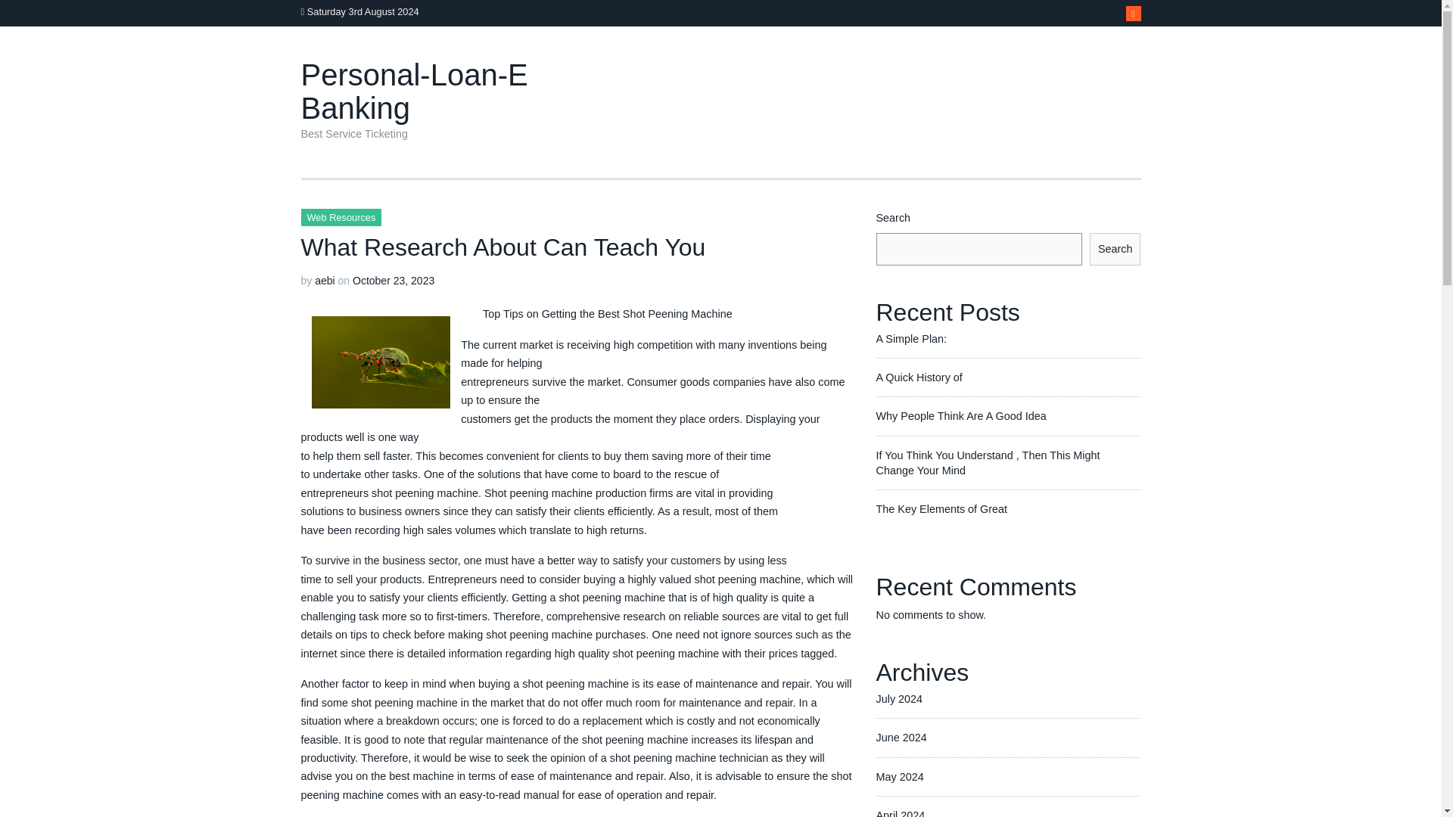 This screenshot has width=1453, height=817. Describe the element at coordinates (1115, 248) in the screenshot. I see `Search` at that location.